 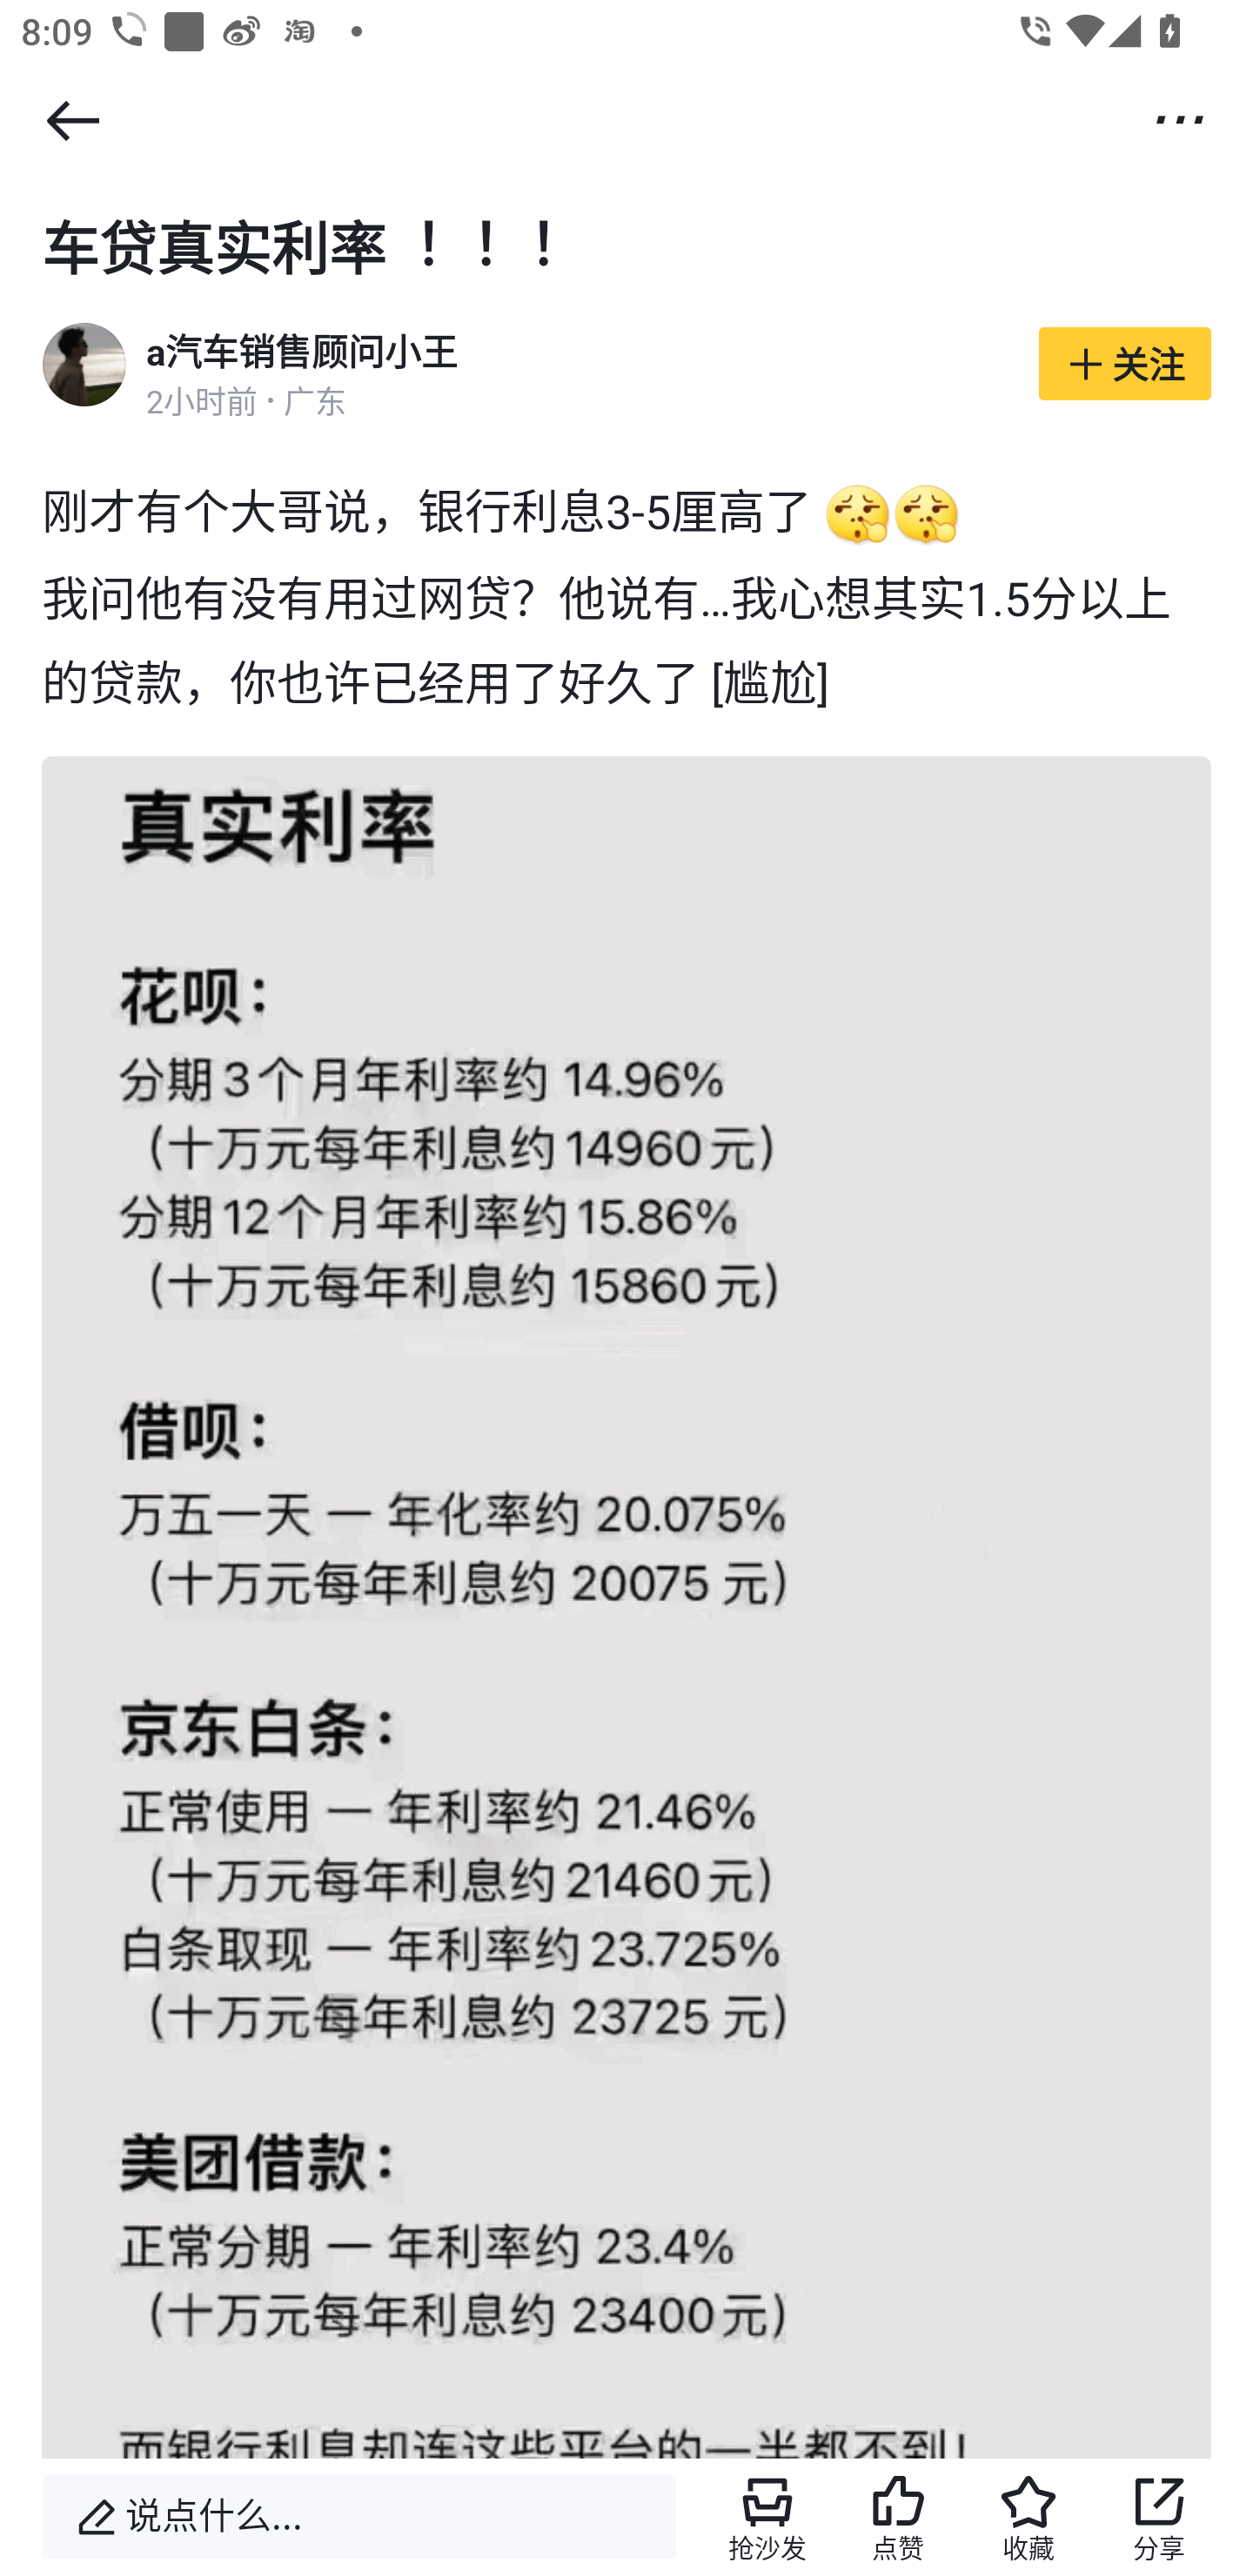 I want to click on  分享, so click(x=1159, y=2517).